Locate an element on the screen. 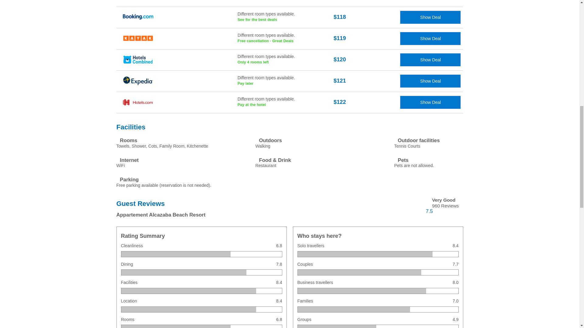 This screenshot has height=328, width=584. Show Deal is located at coordinates (430, 60).